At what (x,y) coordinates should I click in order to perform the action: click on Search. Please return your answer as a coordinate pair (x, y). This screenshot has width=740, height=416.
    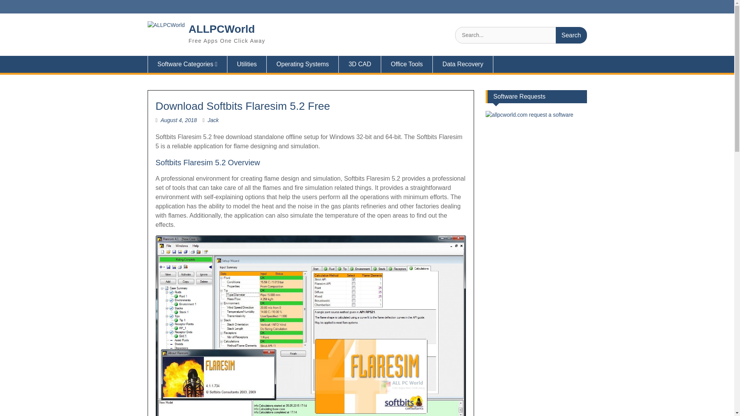
    Looking at the image, I should click on (571, 35).